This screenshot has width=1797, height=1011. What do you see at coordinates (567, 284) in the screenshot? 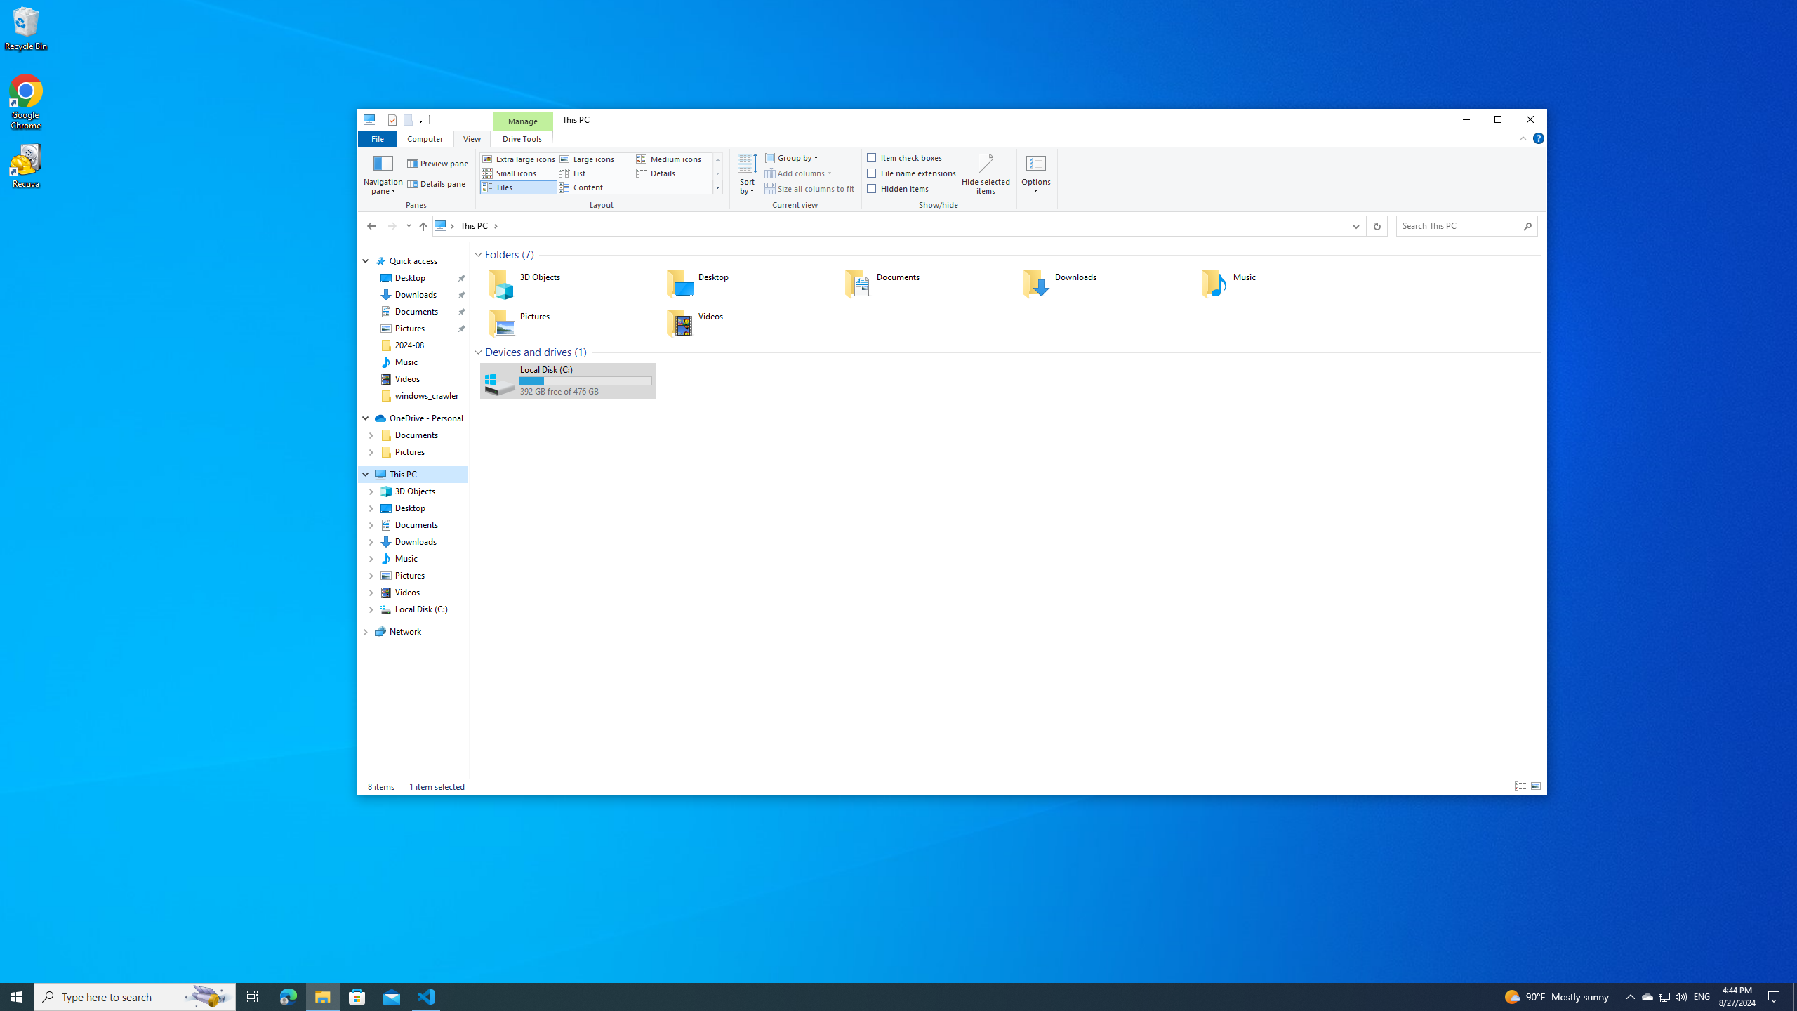
I see `3D Objects` at bounding box center [567, 284].